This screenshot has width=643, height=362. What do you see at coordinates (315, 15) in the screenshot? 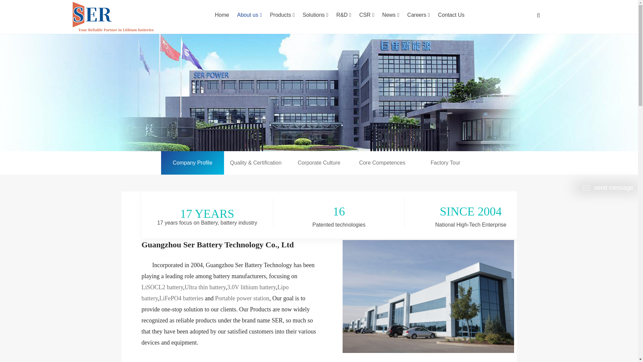
I see `Solutions` at bounding box center [315, 15].